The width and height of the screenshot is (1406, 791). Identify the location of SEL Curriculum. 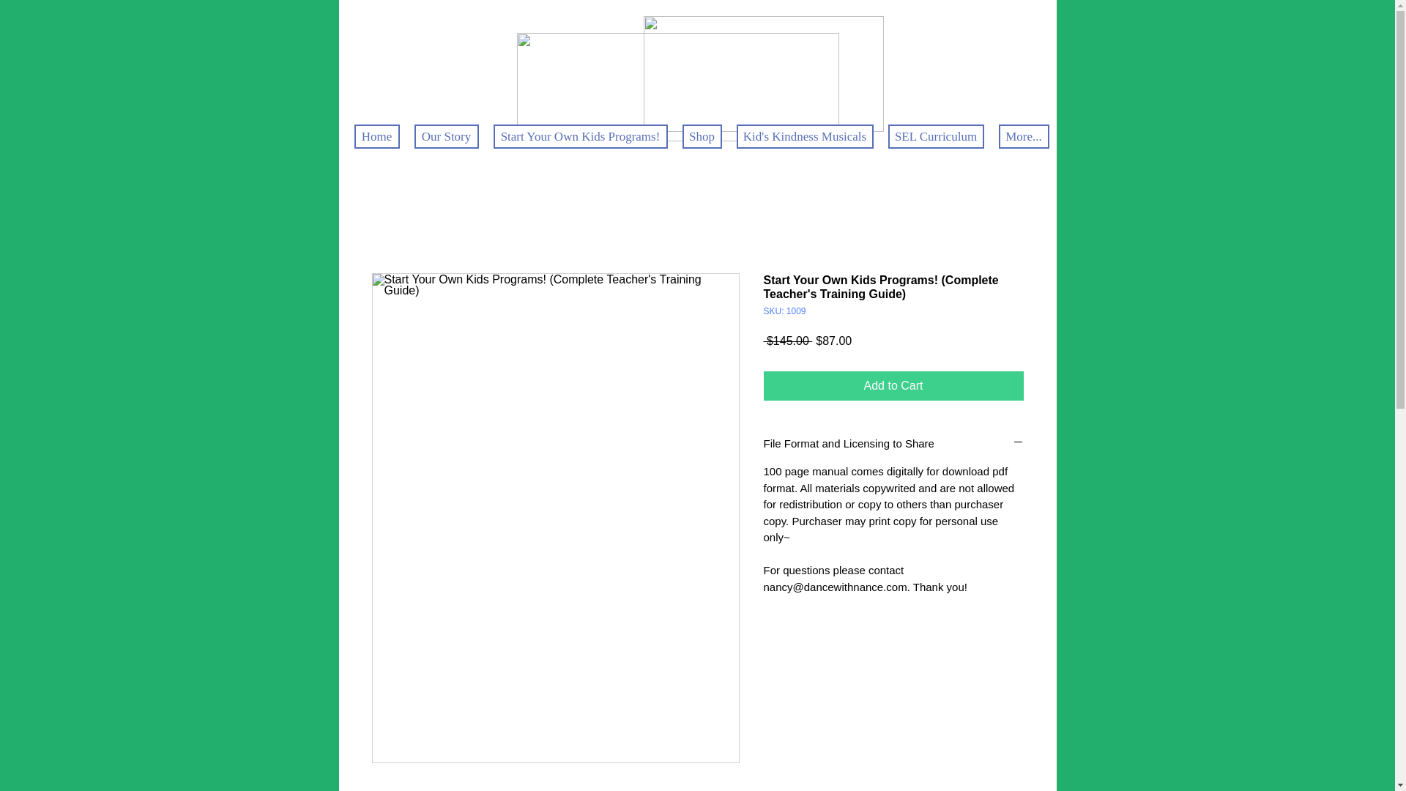
(934, 136).